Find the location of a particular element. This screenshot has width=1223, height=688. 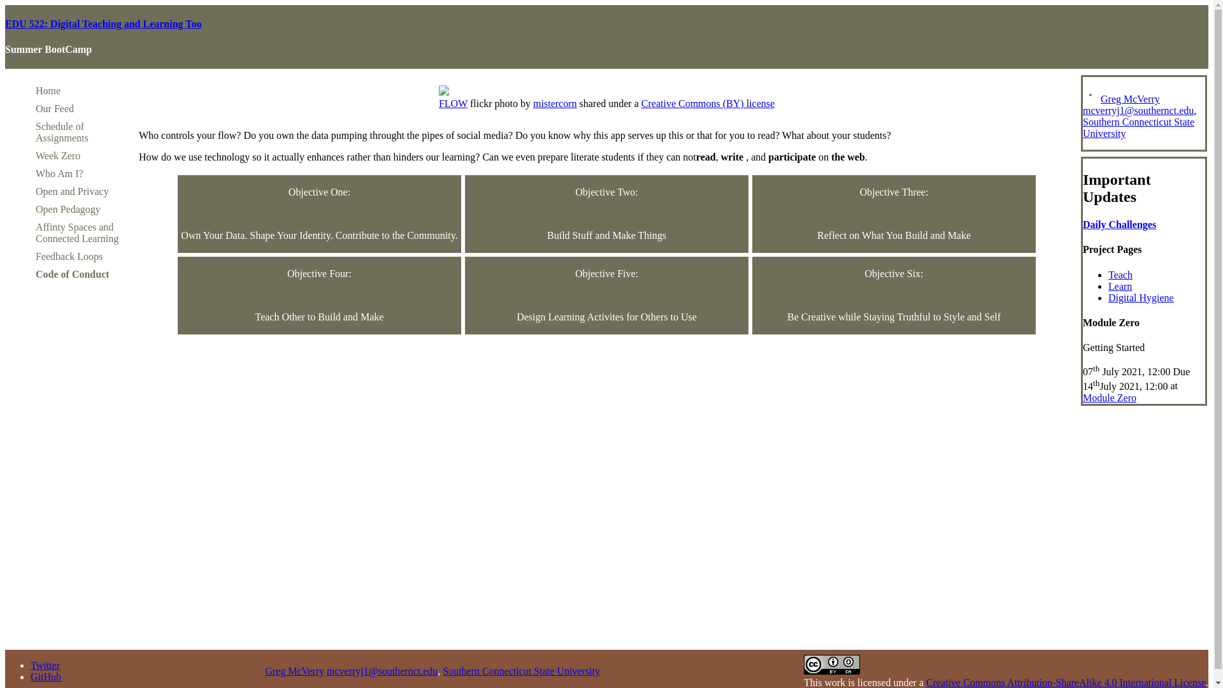

Module Zero is located at coordinates (1109, 398).